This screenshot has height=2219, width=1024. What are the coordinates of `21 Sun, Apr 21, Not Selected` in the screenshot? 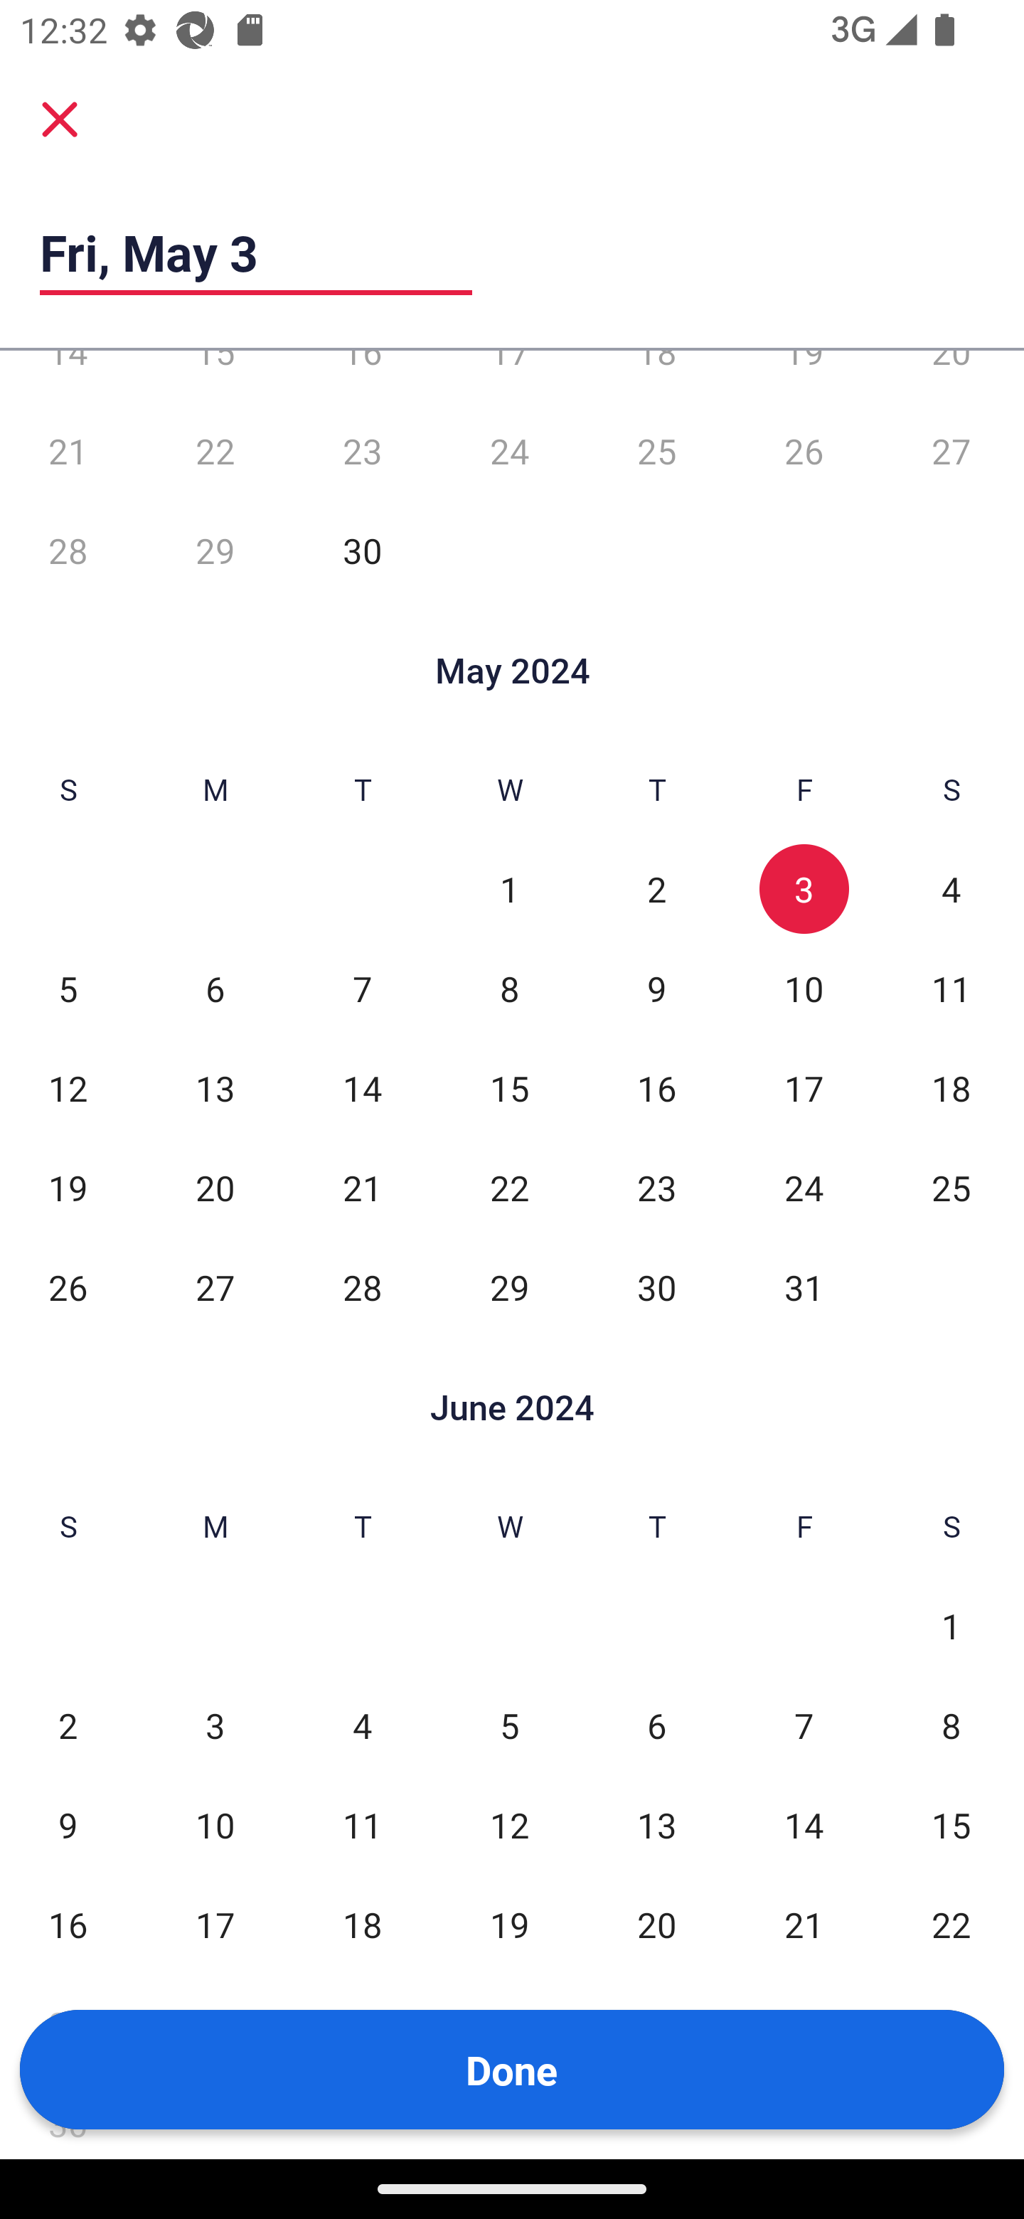 It's located at (68, 451).